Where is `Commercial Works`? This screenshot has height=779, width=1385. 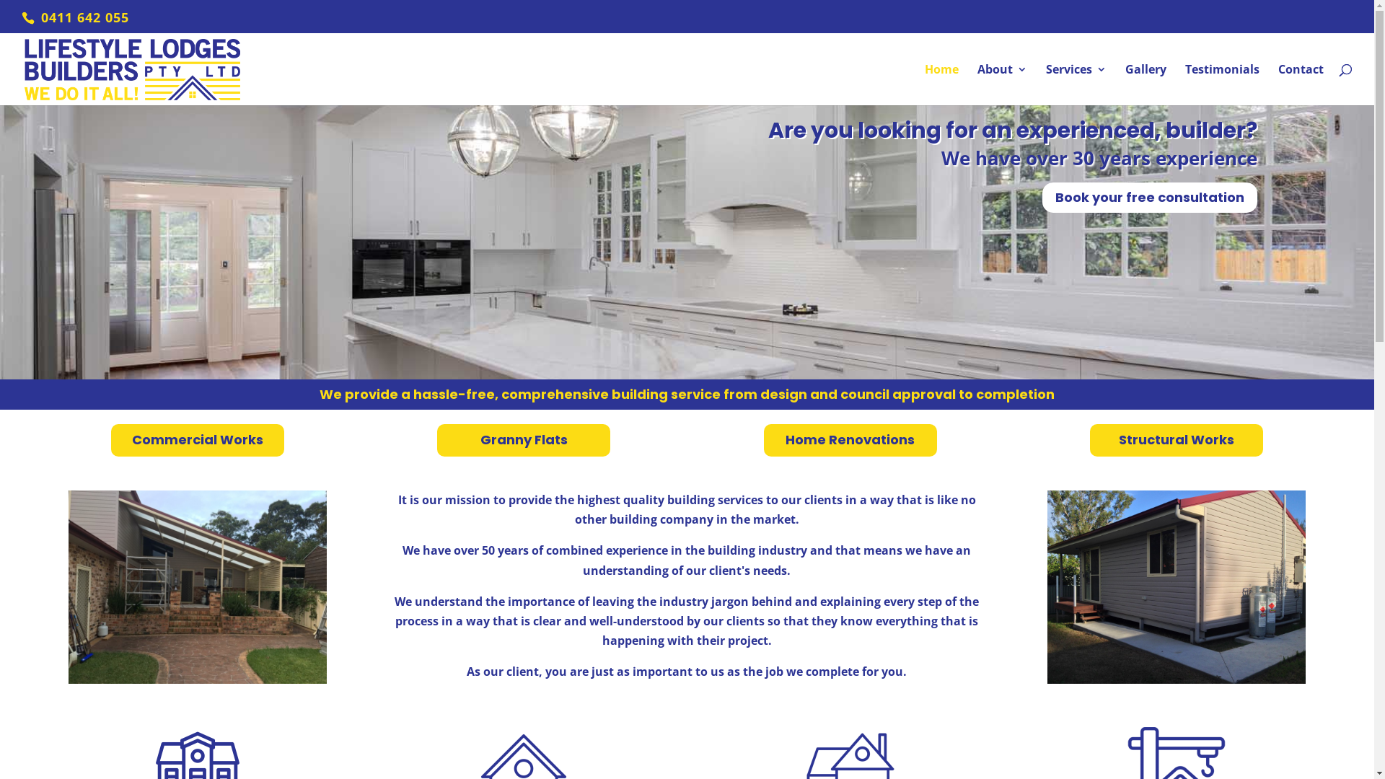
Commercial Works is located at coordinates (198, 440).